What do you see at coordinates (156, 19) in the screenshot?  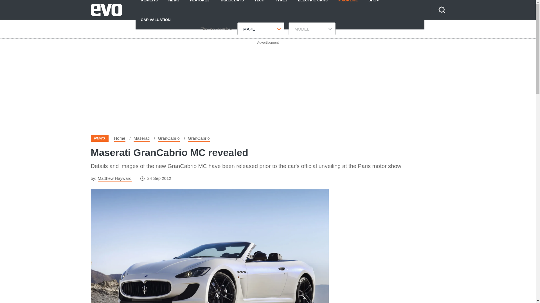 I see `CAR VALUATION` at bounding box center [156, 19].